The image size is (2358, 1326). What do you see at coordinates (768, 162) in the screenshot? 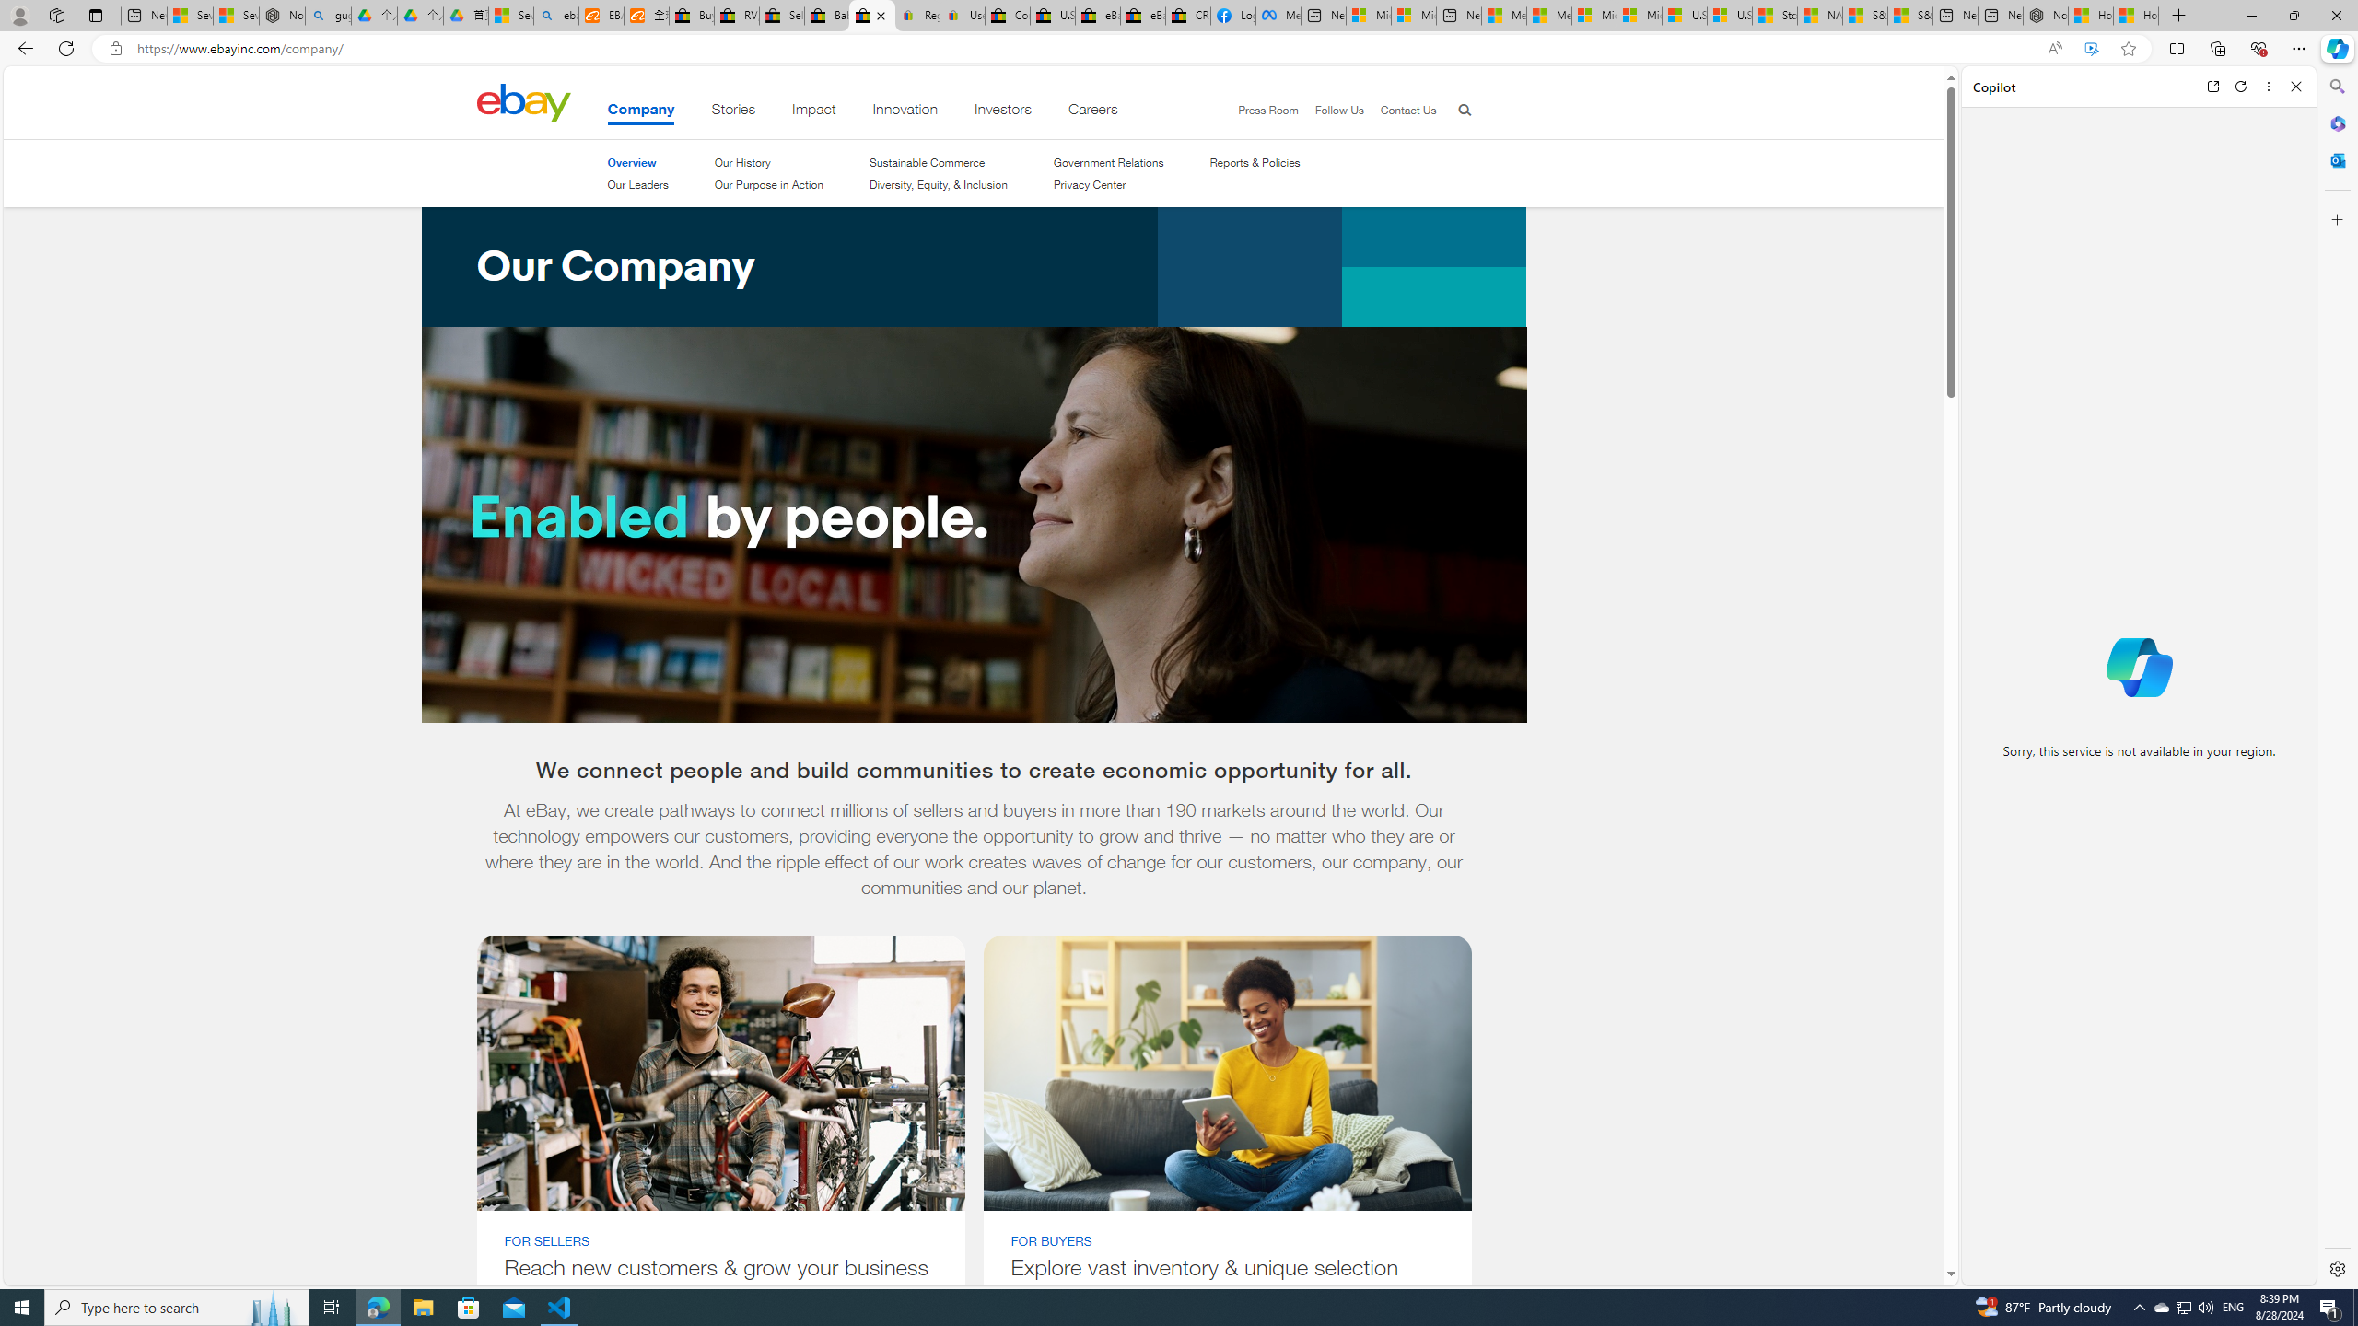
I see `Our History` at bounding box center [768, 162].